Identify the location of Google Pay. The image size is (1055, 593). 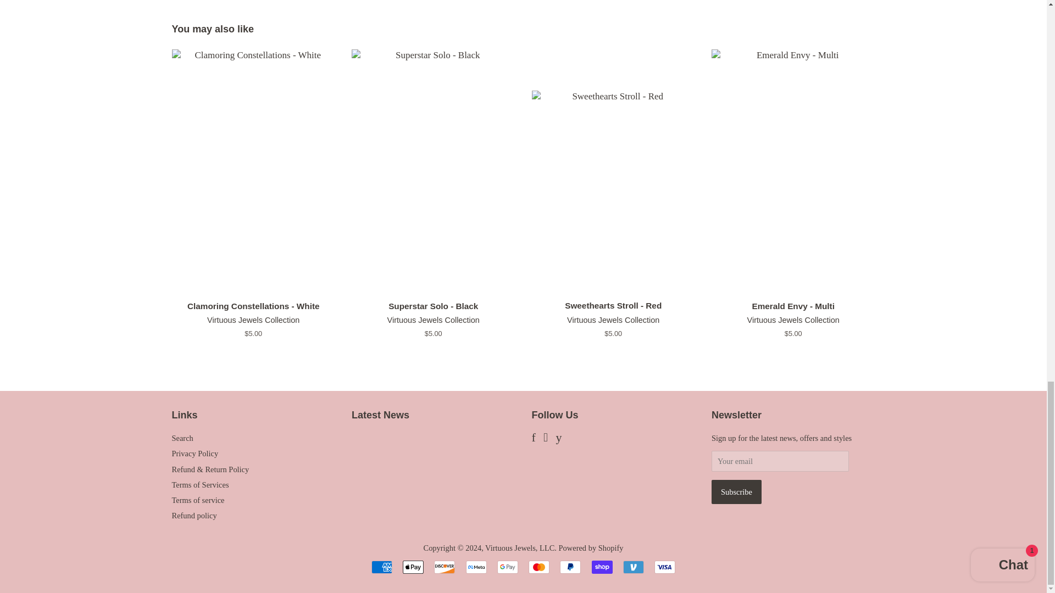
(507, 567).